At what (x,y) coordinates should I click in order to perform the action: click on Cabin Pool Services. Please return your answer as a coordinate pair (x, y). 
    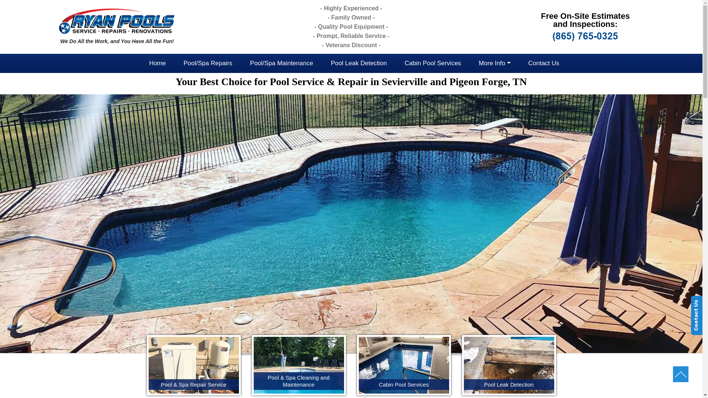
    Looking at the image, I should click on (433, 63).